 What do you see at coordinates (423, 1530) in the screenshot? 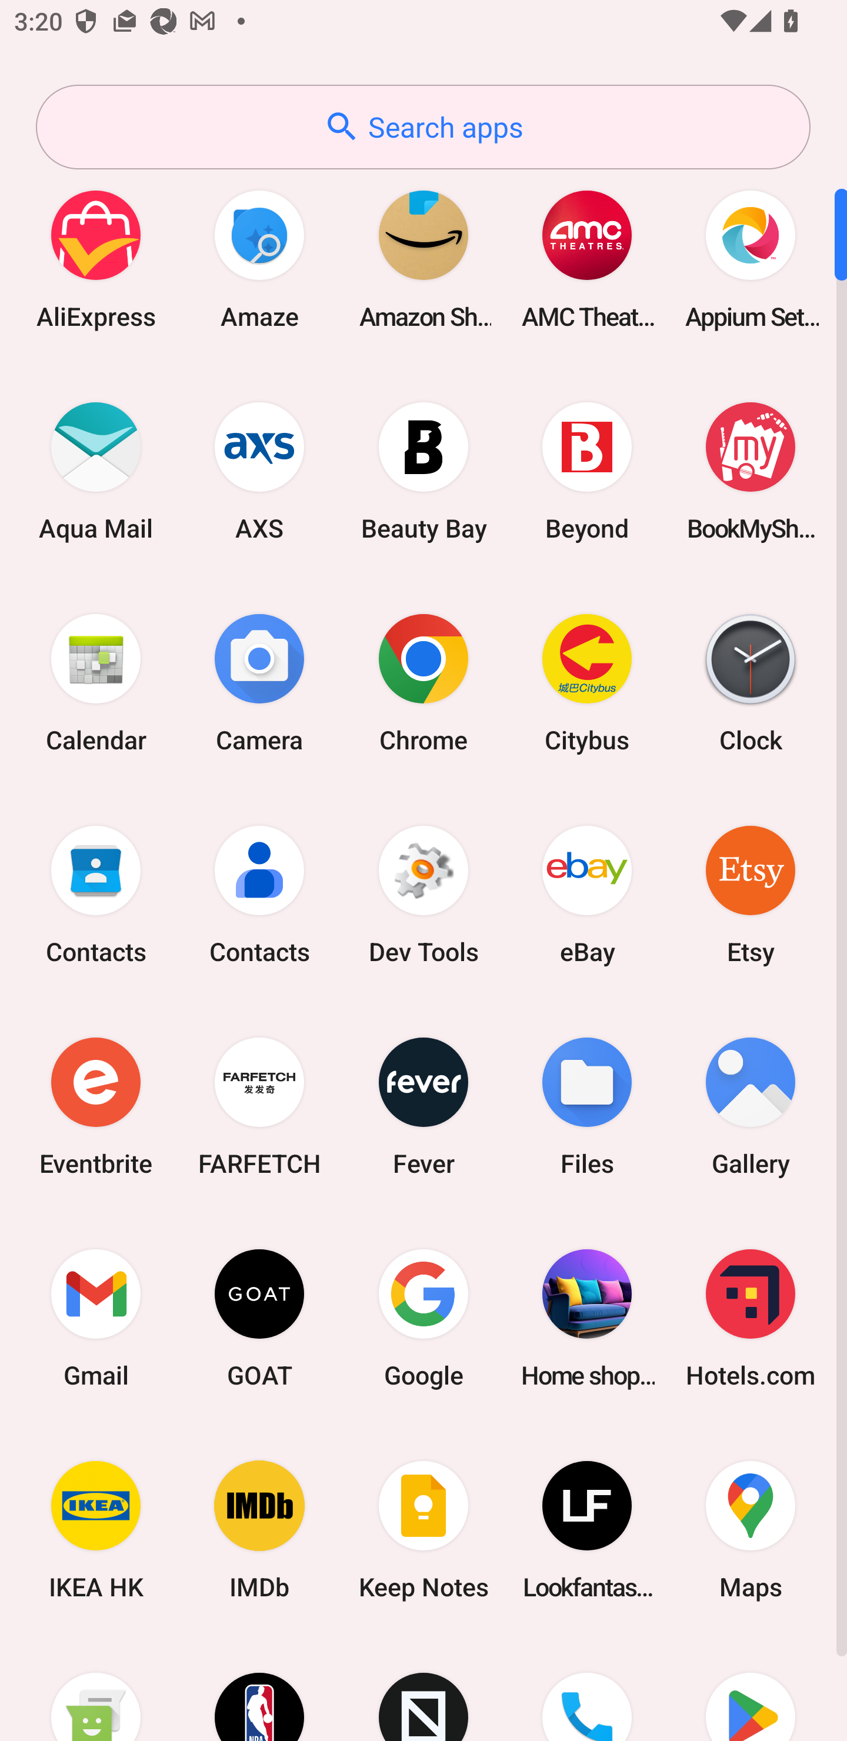
I see `Keep Notes` at bounding box center [423, 1530].